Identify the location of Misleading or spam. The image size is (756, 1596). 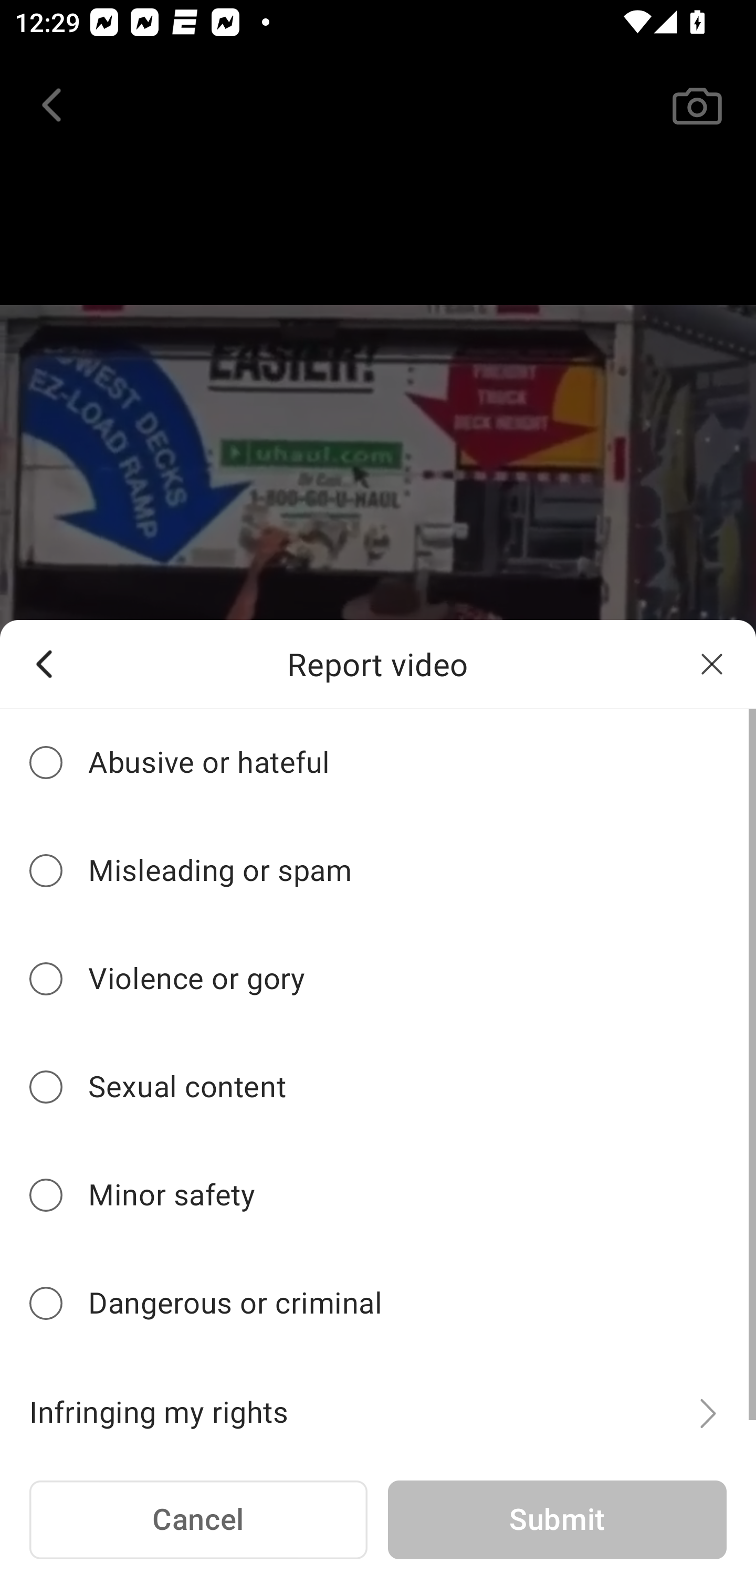
(378, 871).